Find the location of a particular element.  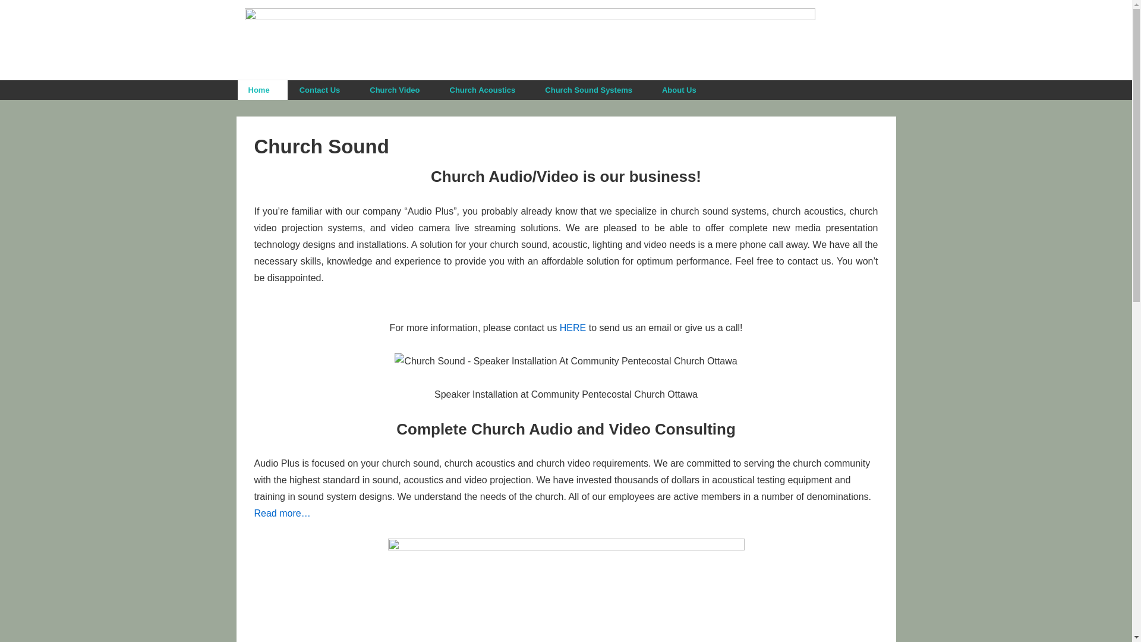

Home is located at coordinates (263, 90).